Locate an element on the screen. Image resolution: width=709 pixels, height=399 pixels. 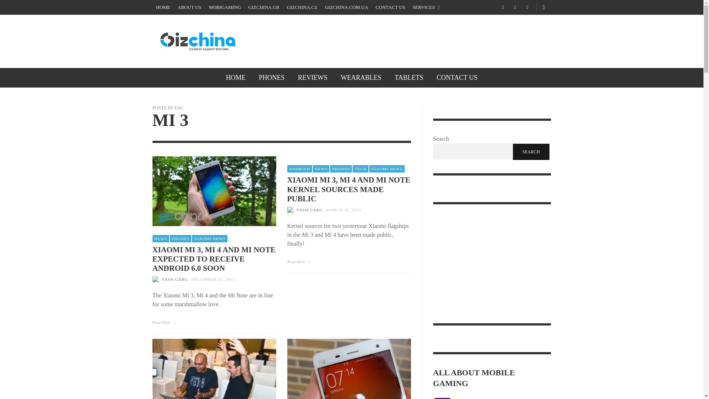
MOBIGAMING is located at coordinates (225, 7).